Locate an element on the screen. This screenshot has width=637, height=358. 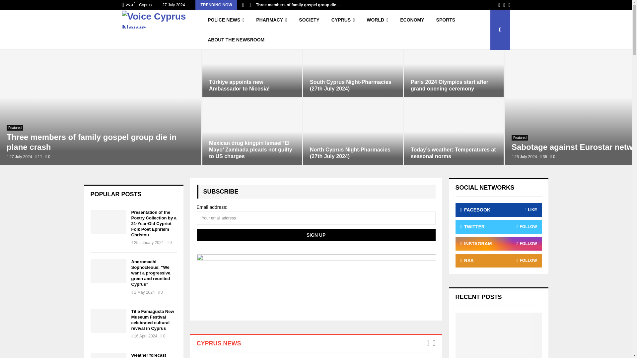
WORLD is located at coordinates (377, 20).